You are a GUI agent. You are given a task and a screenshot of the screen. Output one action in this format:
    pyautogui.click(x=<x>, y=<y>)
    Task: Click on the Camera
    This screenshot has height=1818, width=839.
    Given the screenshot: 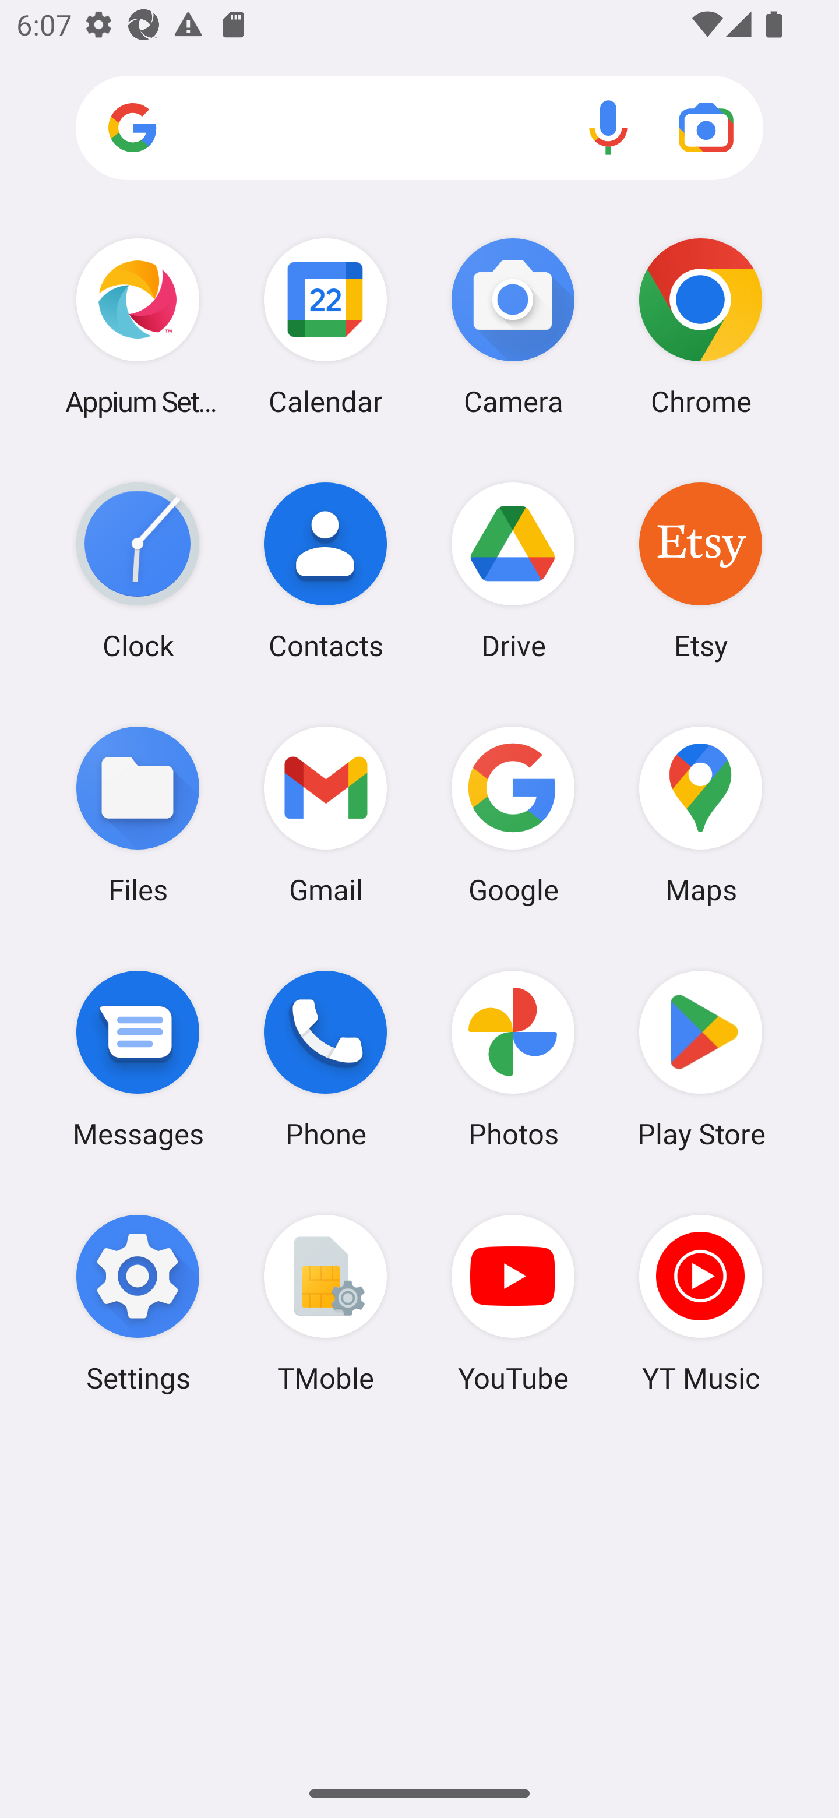 What is the action you would take?
    pyautogui.click(x=513, y=326)
    